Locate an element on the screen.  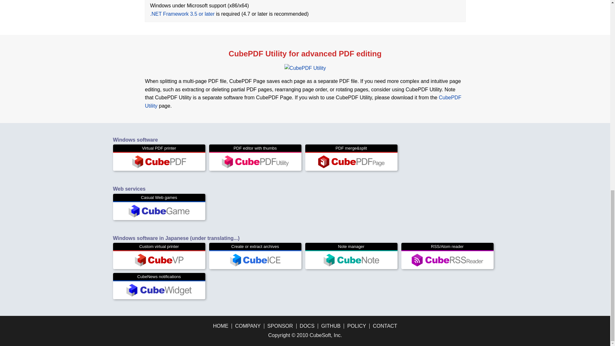
Note manager is located at coordinates (351, 256).